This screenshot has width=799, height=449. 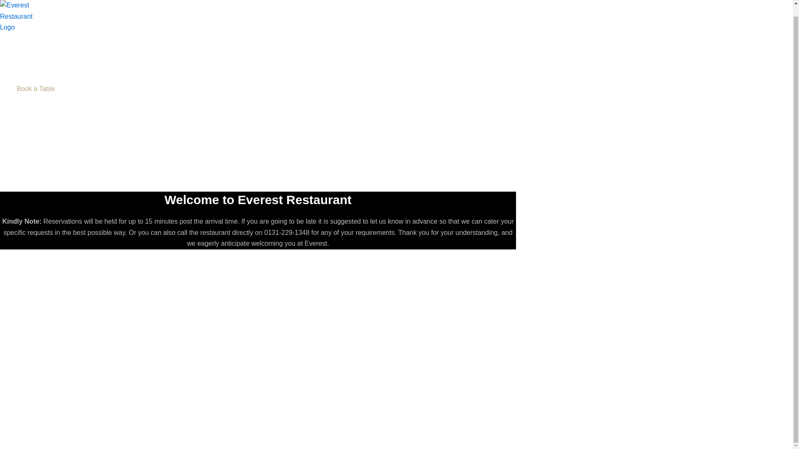 What do you see at coordinates (42, 45) in the screenshot?
I see `Home` at bounding box center [42, 45].